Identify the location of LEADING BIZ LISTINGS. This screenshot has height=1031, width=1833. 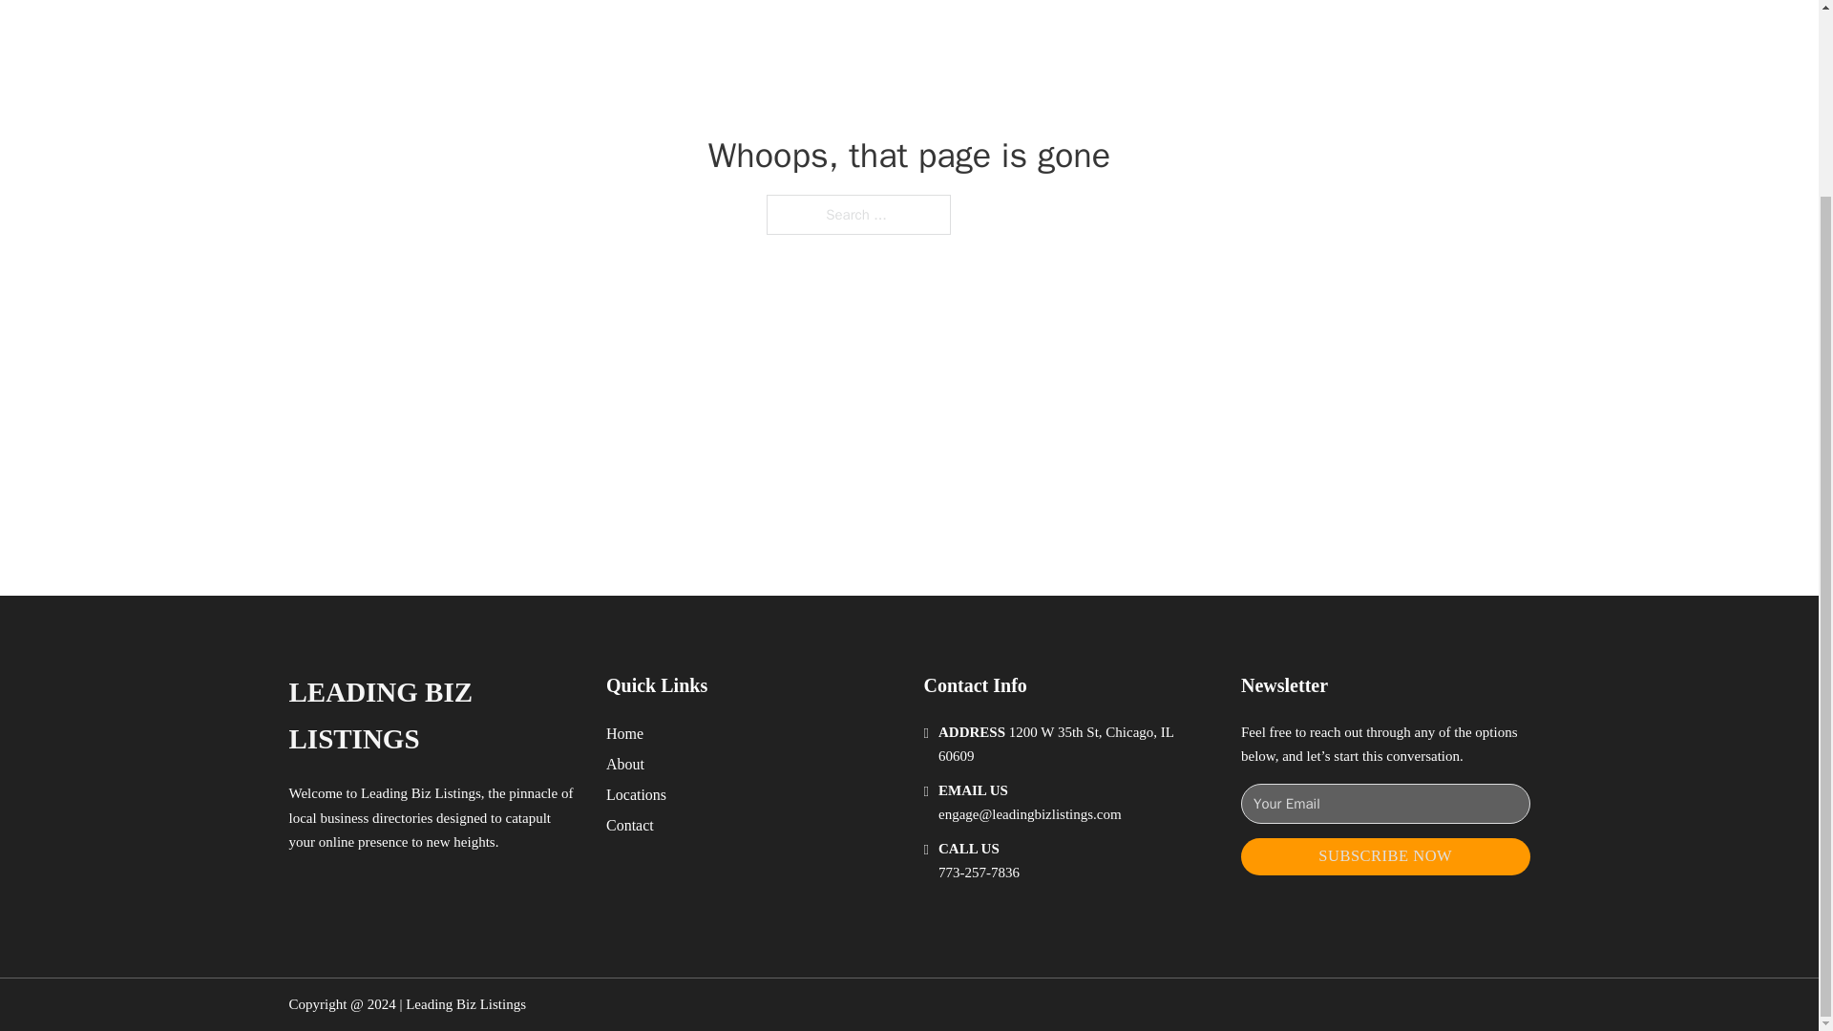
(432, 716).